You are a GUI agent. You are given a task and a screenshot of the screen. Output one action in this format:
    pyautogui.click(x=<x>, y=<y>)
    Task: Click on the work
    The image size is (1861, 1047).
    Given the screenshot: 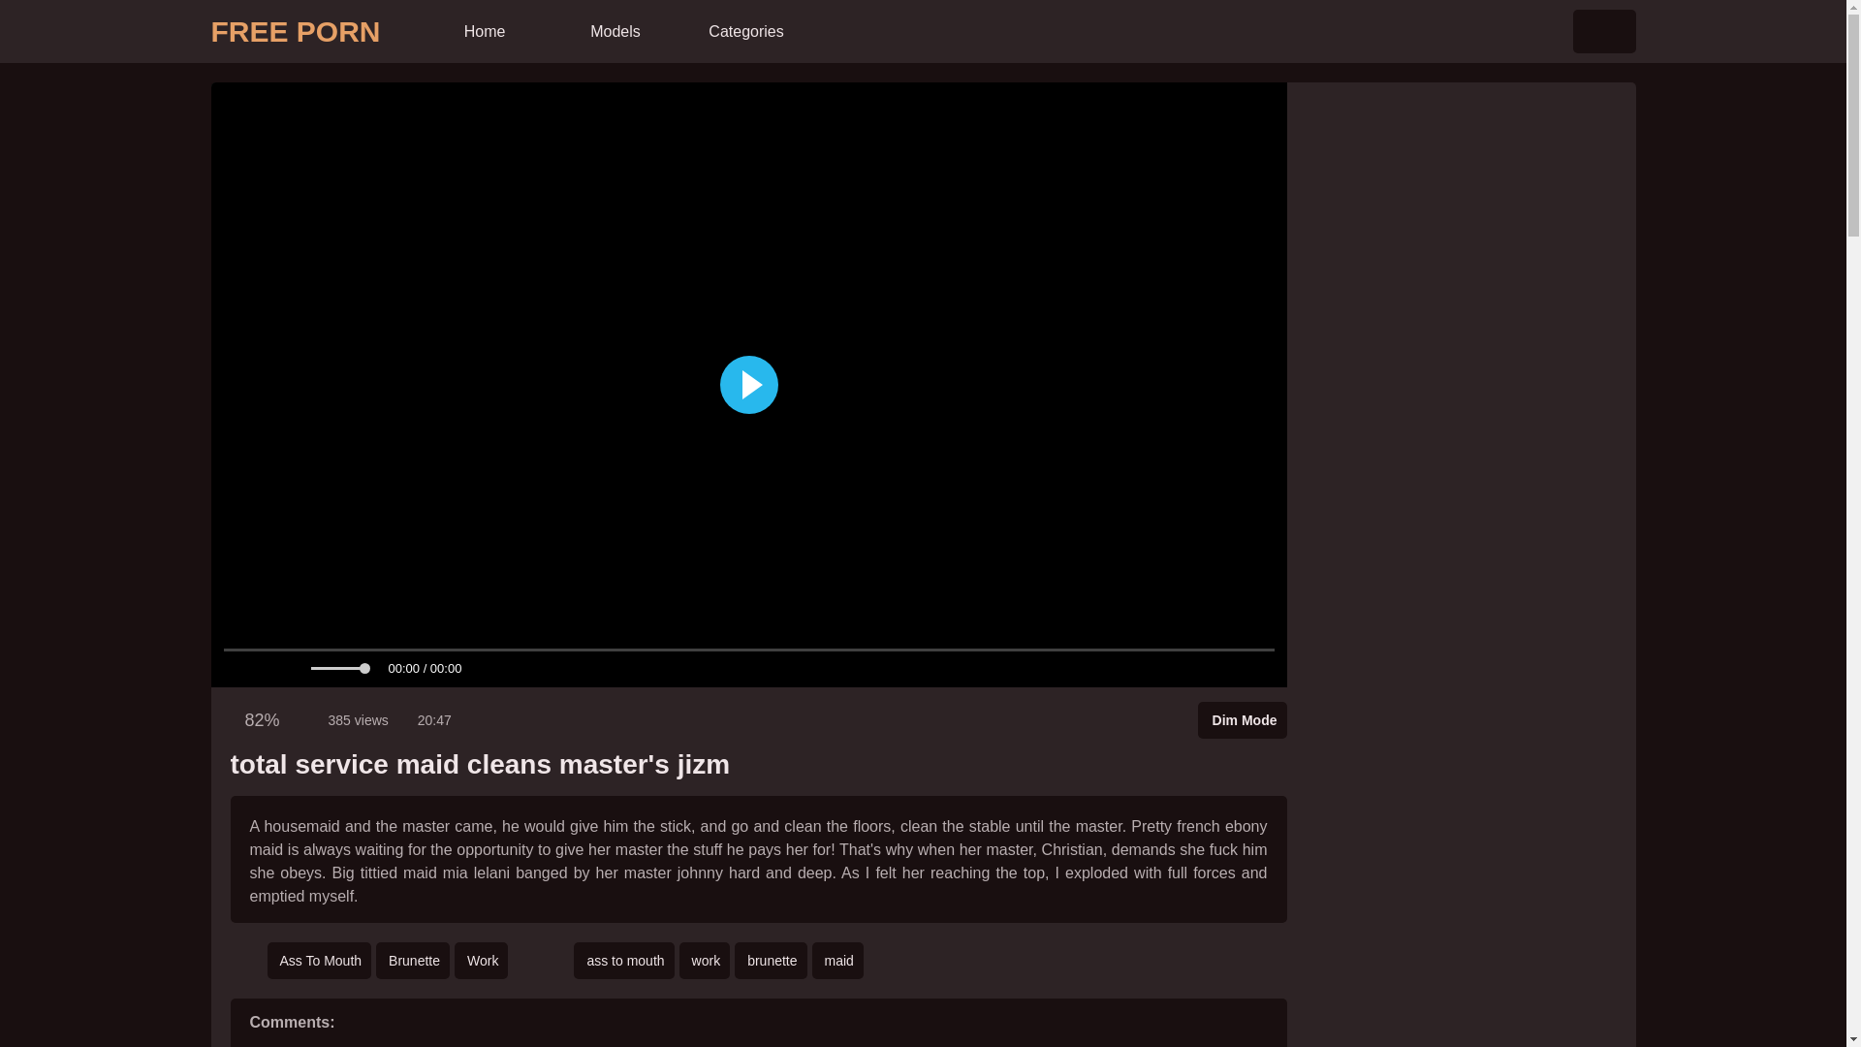 What is the action you would take?
    pyautogui.click(x=705, y=960)
    